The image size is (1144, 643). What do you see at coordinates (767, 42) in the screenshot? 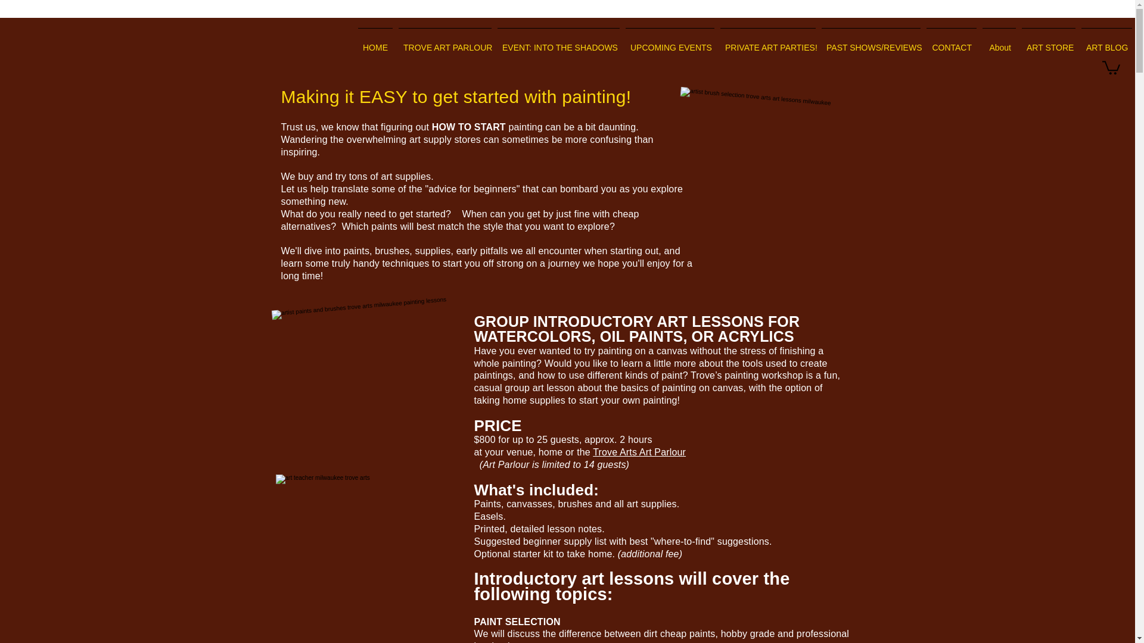
I see `PRIVATE ART PARTIES!` at bounding box center [767, 42].